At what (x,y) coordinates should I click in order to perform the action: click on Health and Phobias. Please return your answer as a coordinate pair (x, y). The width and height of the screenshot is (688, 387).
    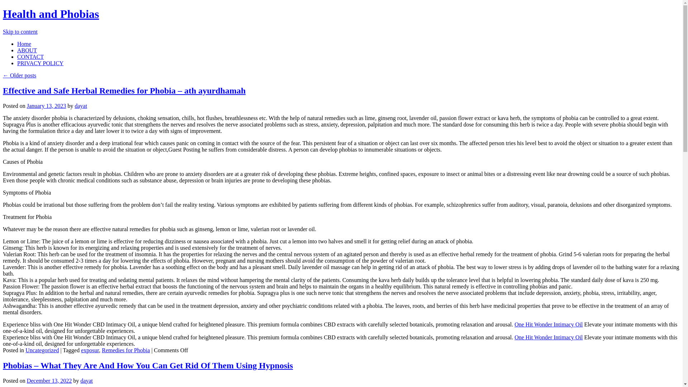
    Looking at the image, I should click on (51, 14).